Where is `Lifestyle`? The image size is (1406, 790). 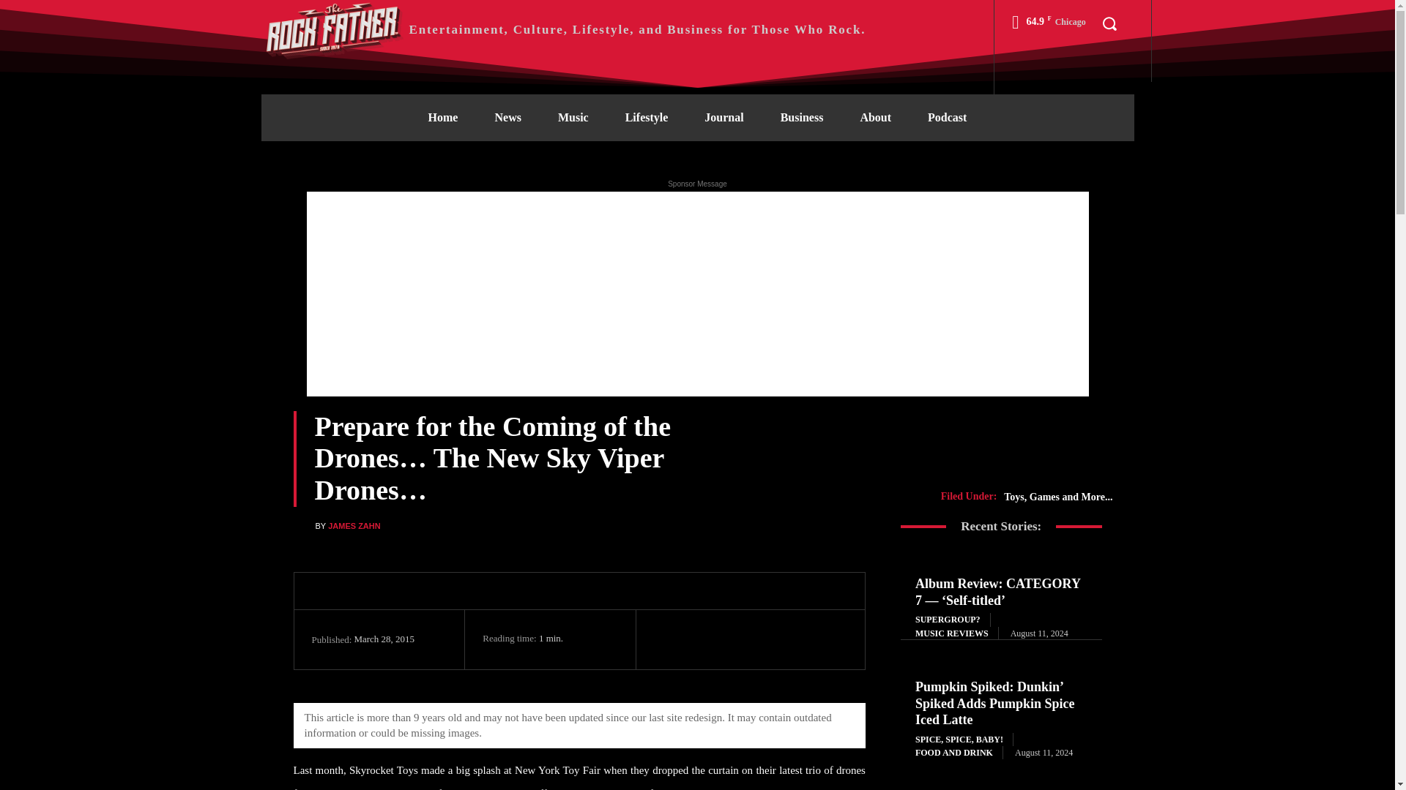 Lifestyle is located at coordinates (647, 117).